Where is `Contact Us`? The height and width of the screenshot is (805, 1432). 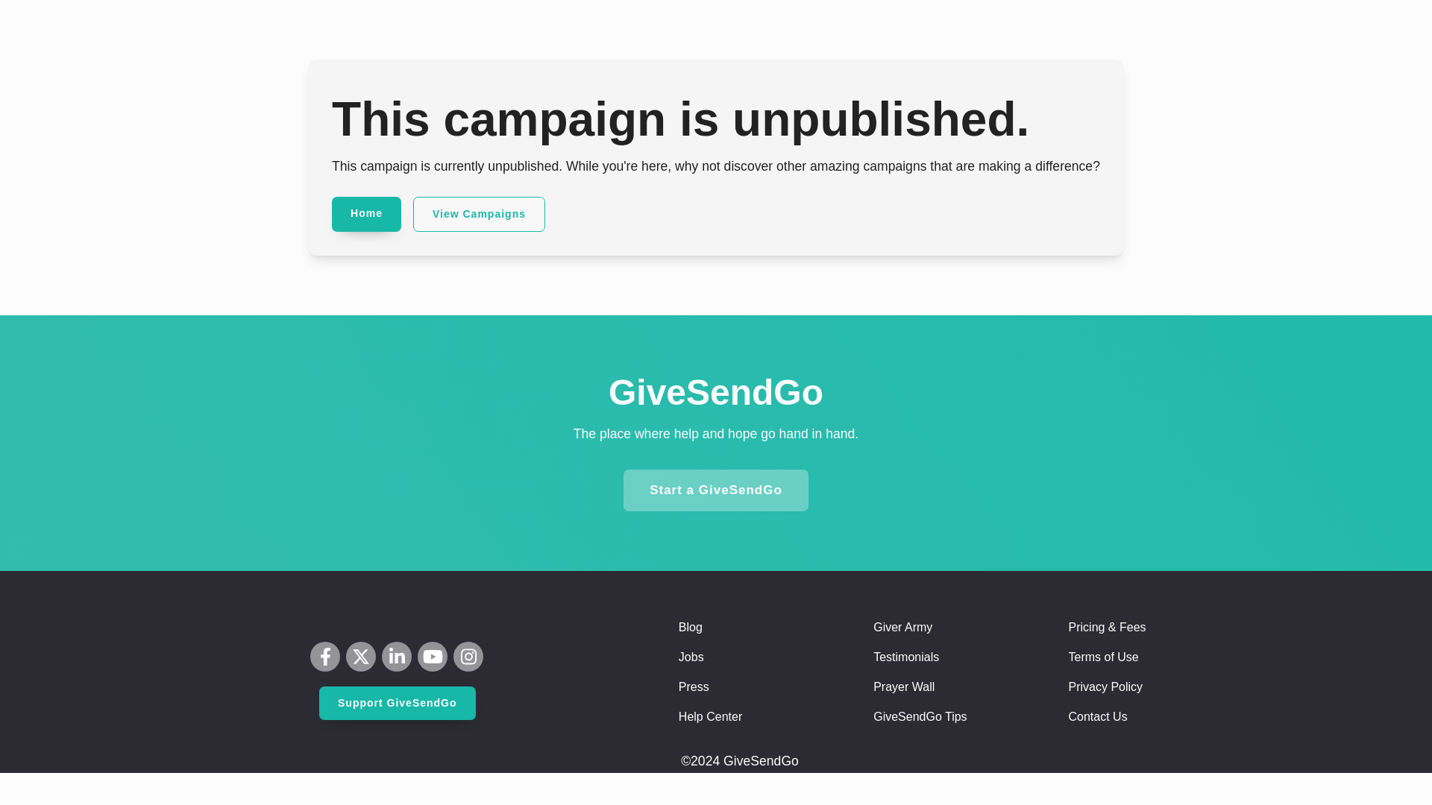
Contact Us is located at coordinates (1098, 717).